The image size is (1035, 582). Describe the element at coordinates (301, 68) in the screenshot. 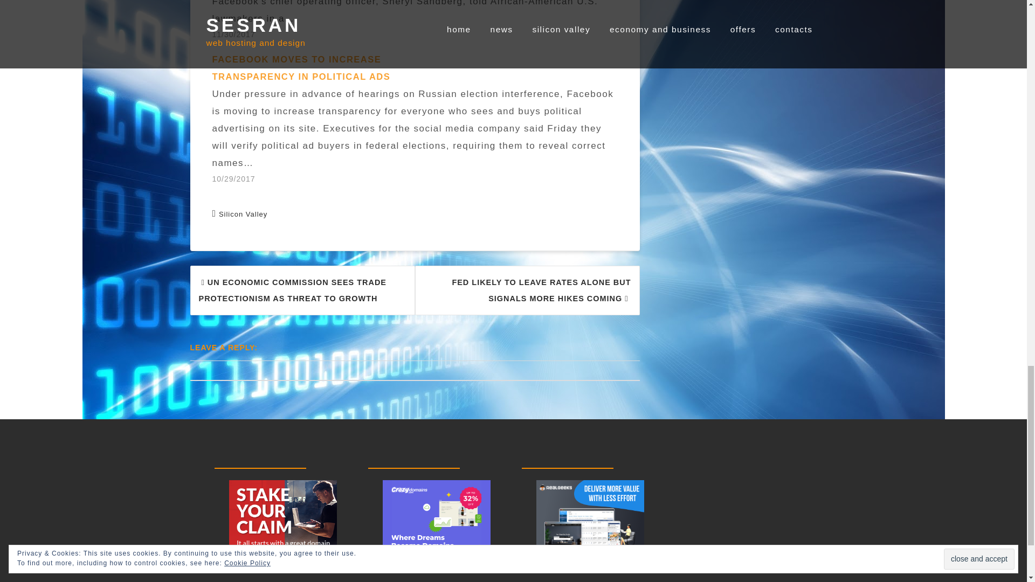

I see `FACEBOOK MOVES TO INCREASE TRANSPARENCY IN POLITICAL ADS` at that location.